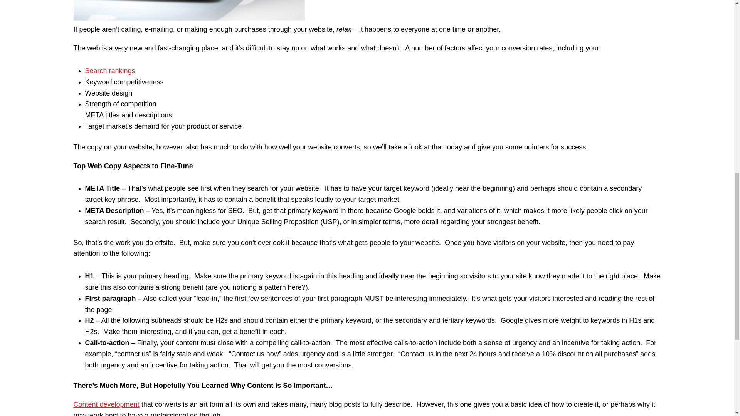  What do you see at coordinates (106, 404) in the screenshot?
I see `Content development` at bounding box center [106, 404].